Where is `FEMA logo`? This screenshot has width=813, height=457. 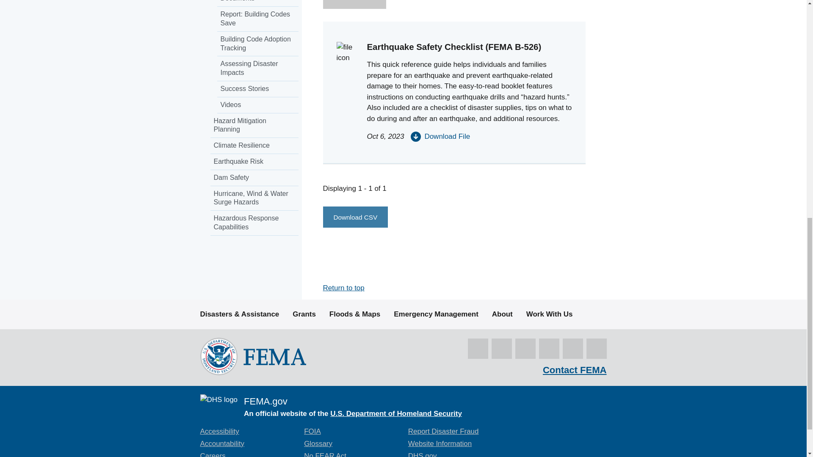 FEMA logo is located at coordinates (252, 356).